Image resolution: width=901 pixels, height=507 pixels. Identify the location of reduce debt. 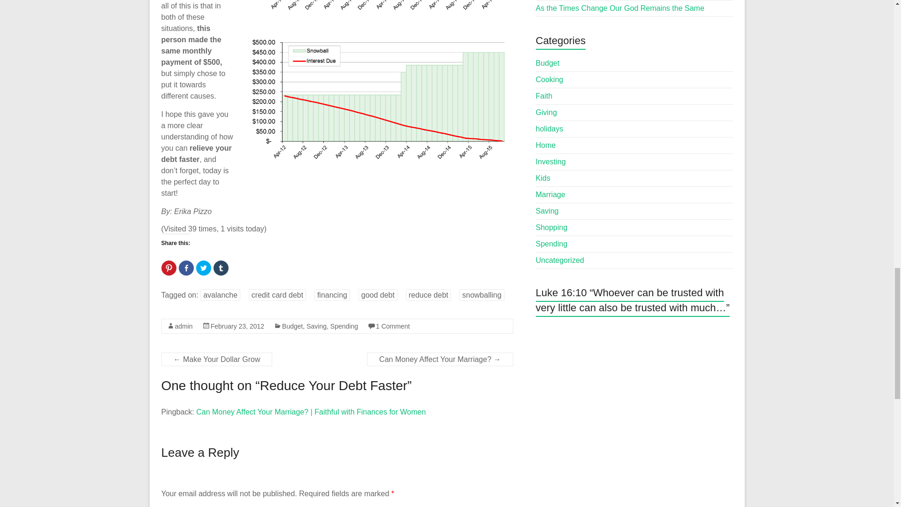
(428, 295).